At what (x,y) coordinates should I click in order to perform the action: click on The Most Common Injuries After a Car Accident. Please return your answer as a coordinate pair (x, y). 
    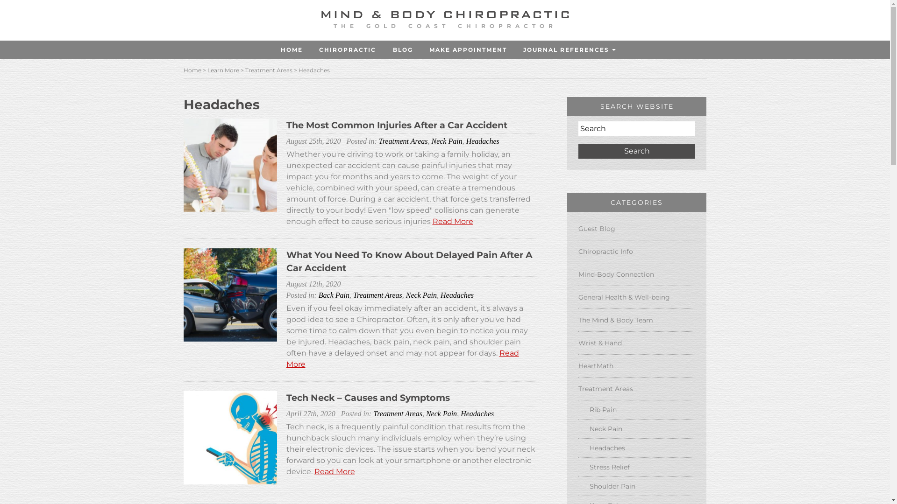
    Looking at the image, I should click on (396, 125).